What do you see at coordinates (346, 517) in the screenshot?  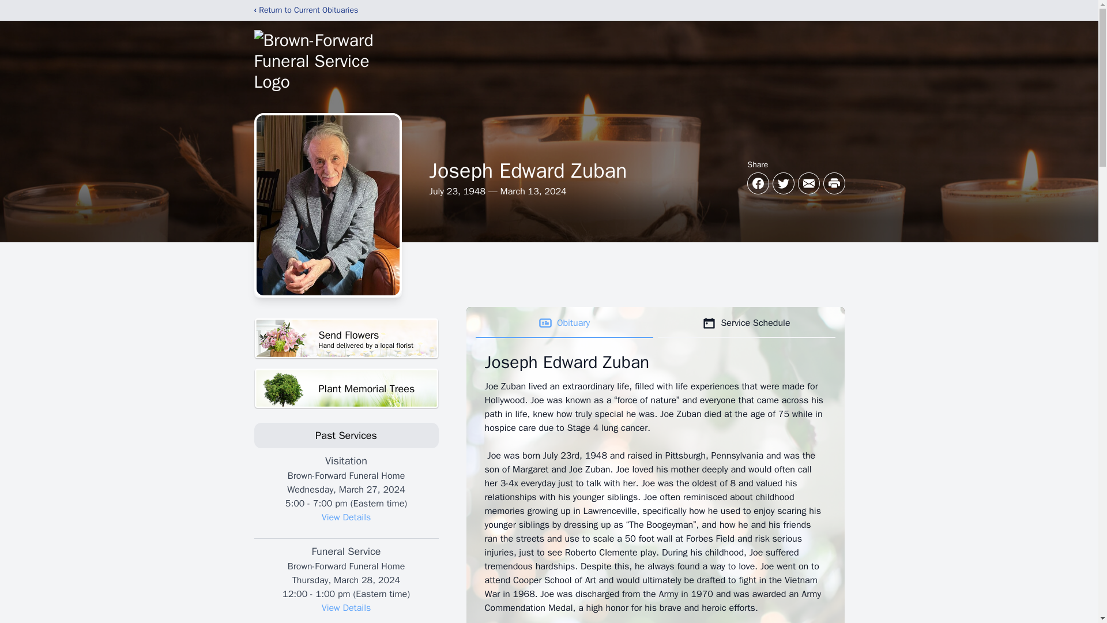 I see `Service Schedule` at bounding box center [346, 517].